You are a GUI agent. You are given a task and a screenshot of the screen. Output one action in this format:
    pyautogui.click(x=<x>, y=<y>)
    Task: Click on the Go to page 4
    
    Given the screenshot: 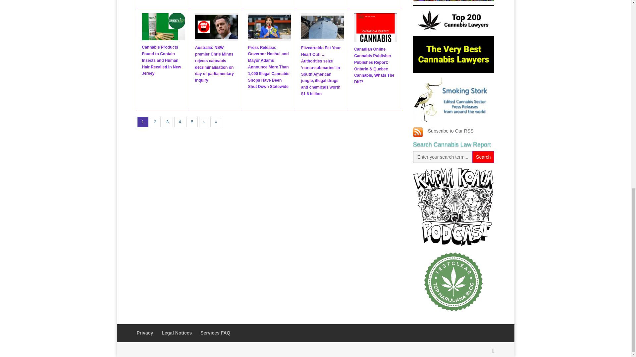 What is the action you would take?
    pyautogui.click(x=180, y=122)
    